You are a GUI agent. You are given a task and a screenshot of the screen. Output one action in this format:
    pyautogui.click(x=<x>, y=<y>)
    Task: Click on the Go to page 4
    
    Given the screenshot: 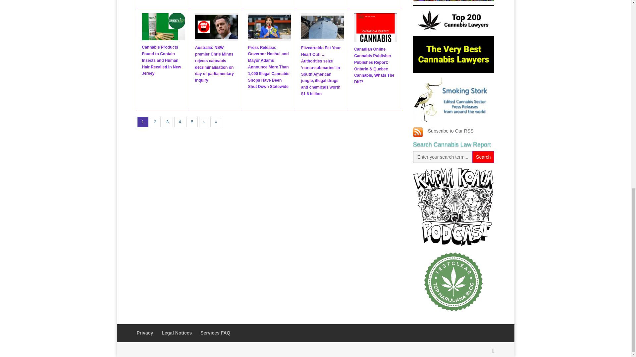 What is the action you would take?
    pyautogui.click(x=180, y=122)
    